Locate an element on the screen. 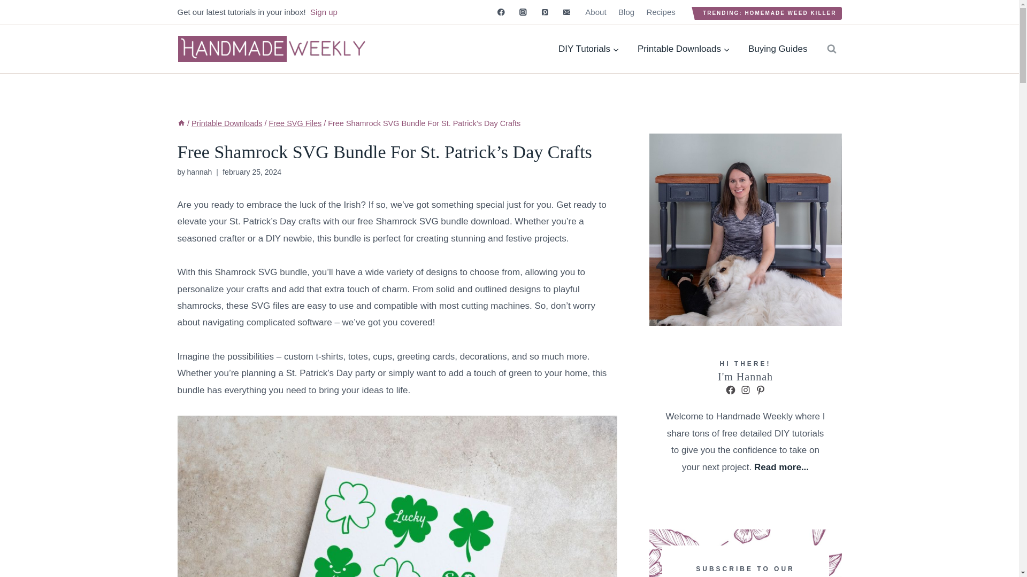  Buying Guides is located at coordinates (778, 49).